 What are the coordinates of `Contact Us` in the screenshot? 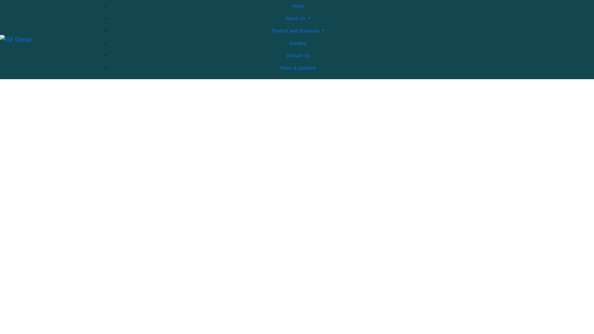 It's located at (298, 55).